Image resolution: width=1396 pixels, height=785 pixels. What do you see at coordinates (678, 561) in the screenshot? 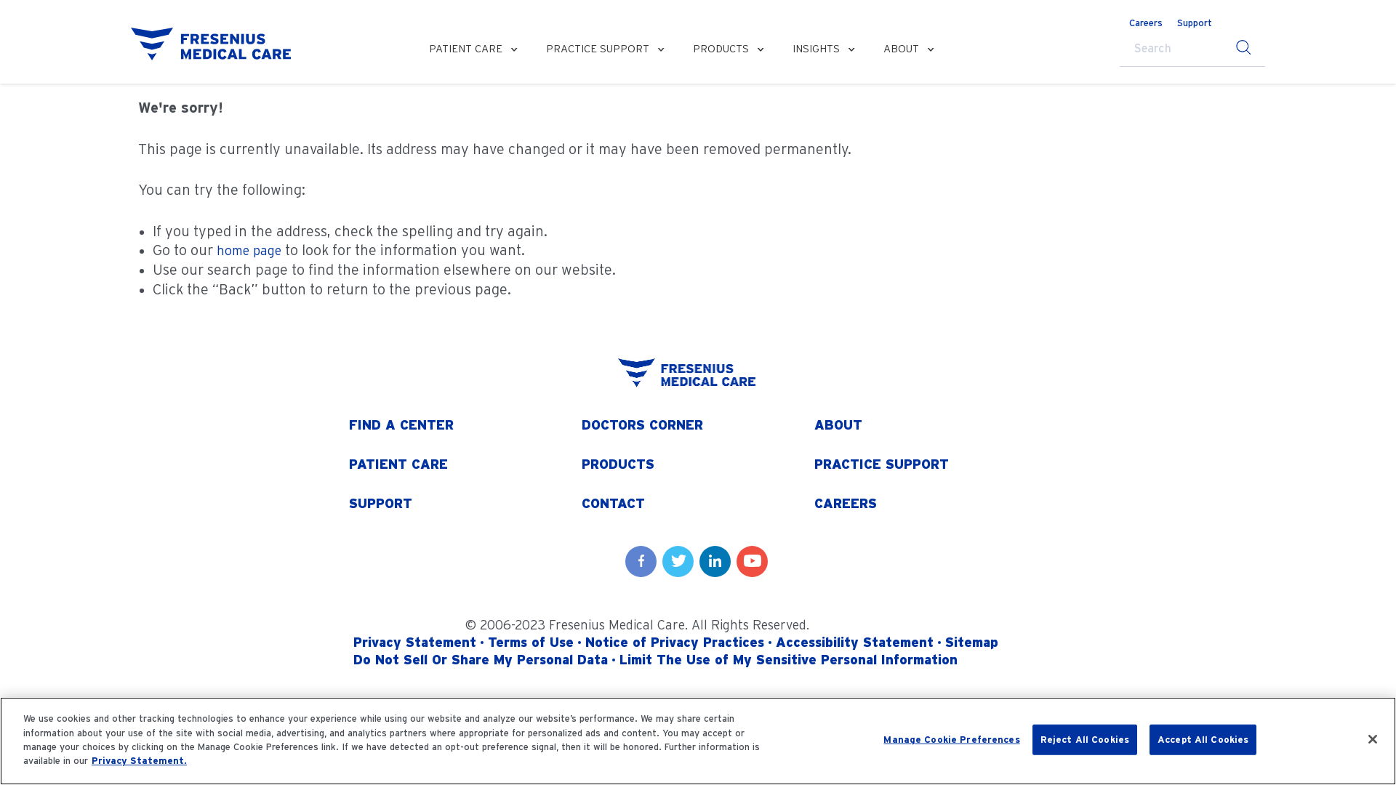
I see `Twitter` at bounding box center [678, 561].